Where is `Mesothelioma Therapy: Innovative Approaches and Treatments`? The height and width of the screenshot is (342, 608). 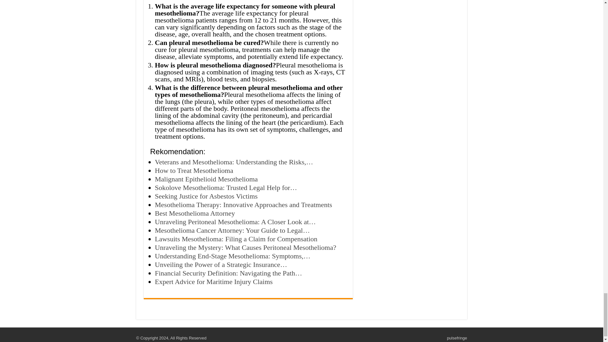 Mesothelioma Therapy: Innovative Approaches and Treatments is located at coordinates (243, 205).